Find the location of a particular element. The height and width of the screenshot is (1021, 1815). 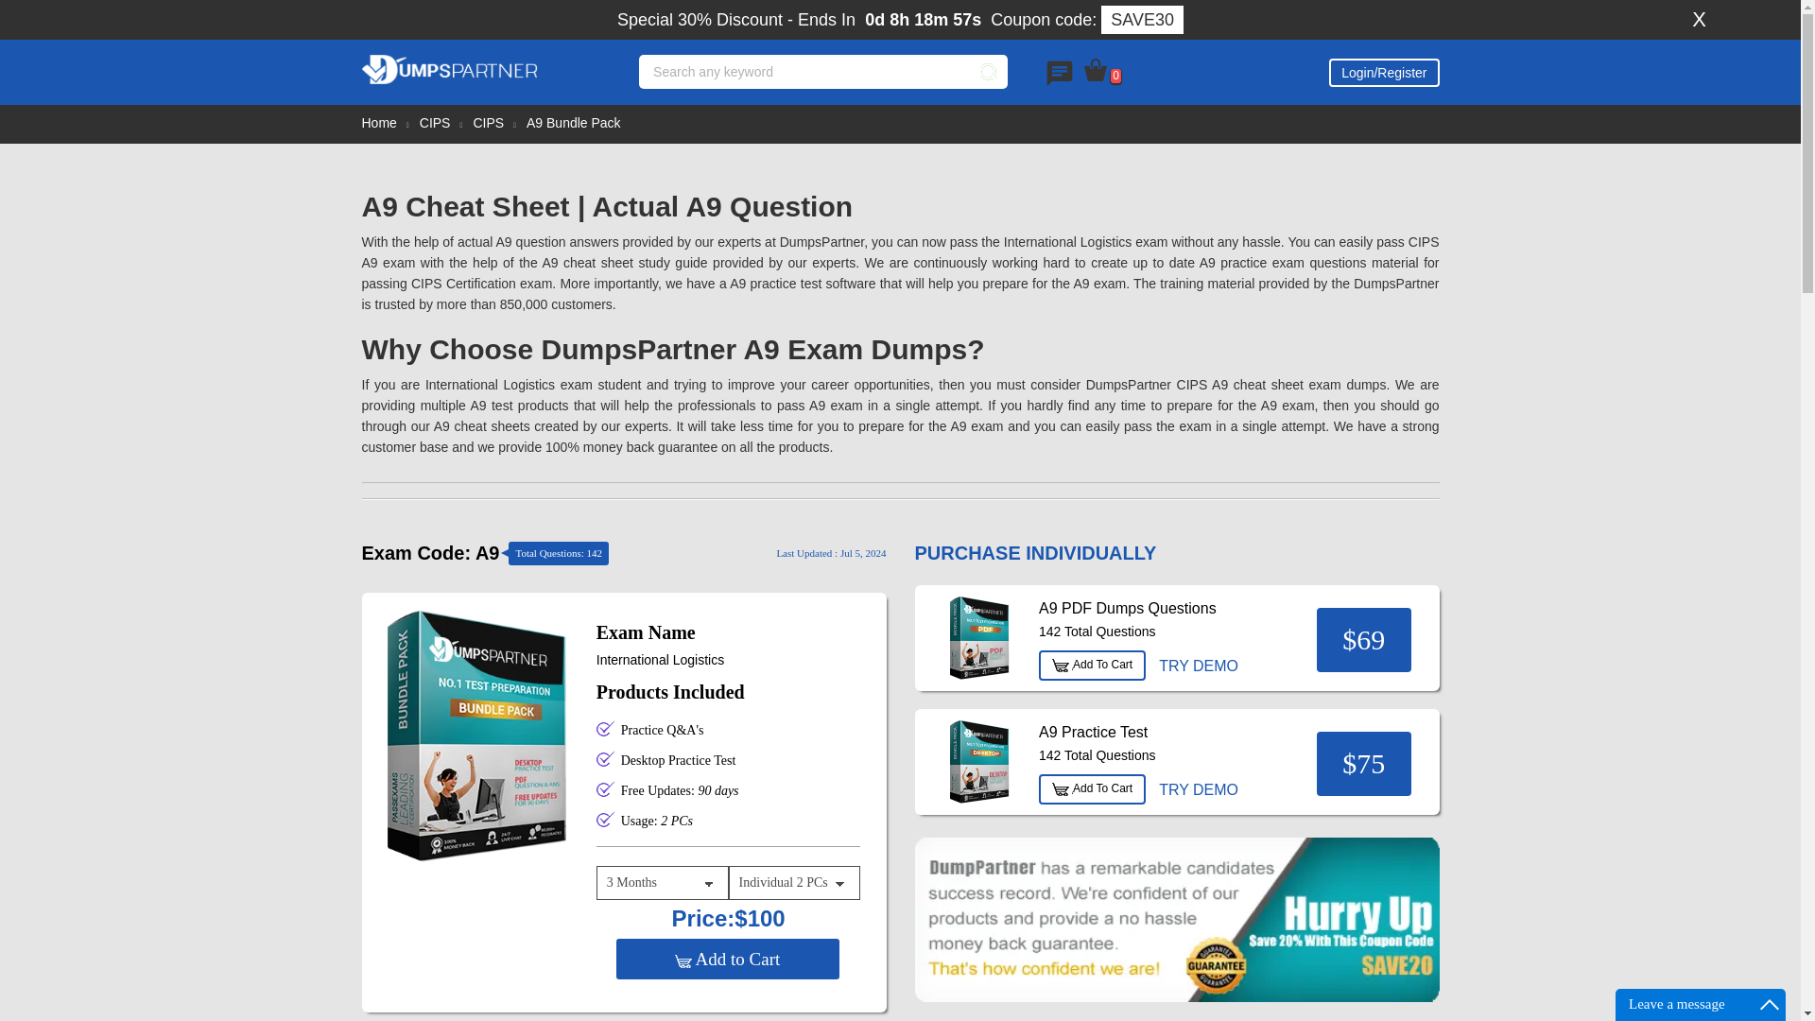

Home is located at coordinates (378, 123).